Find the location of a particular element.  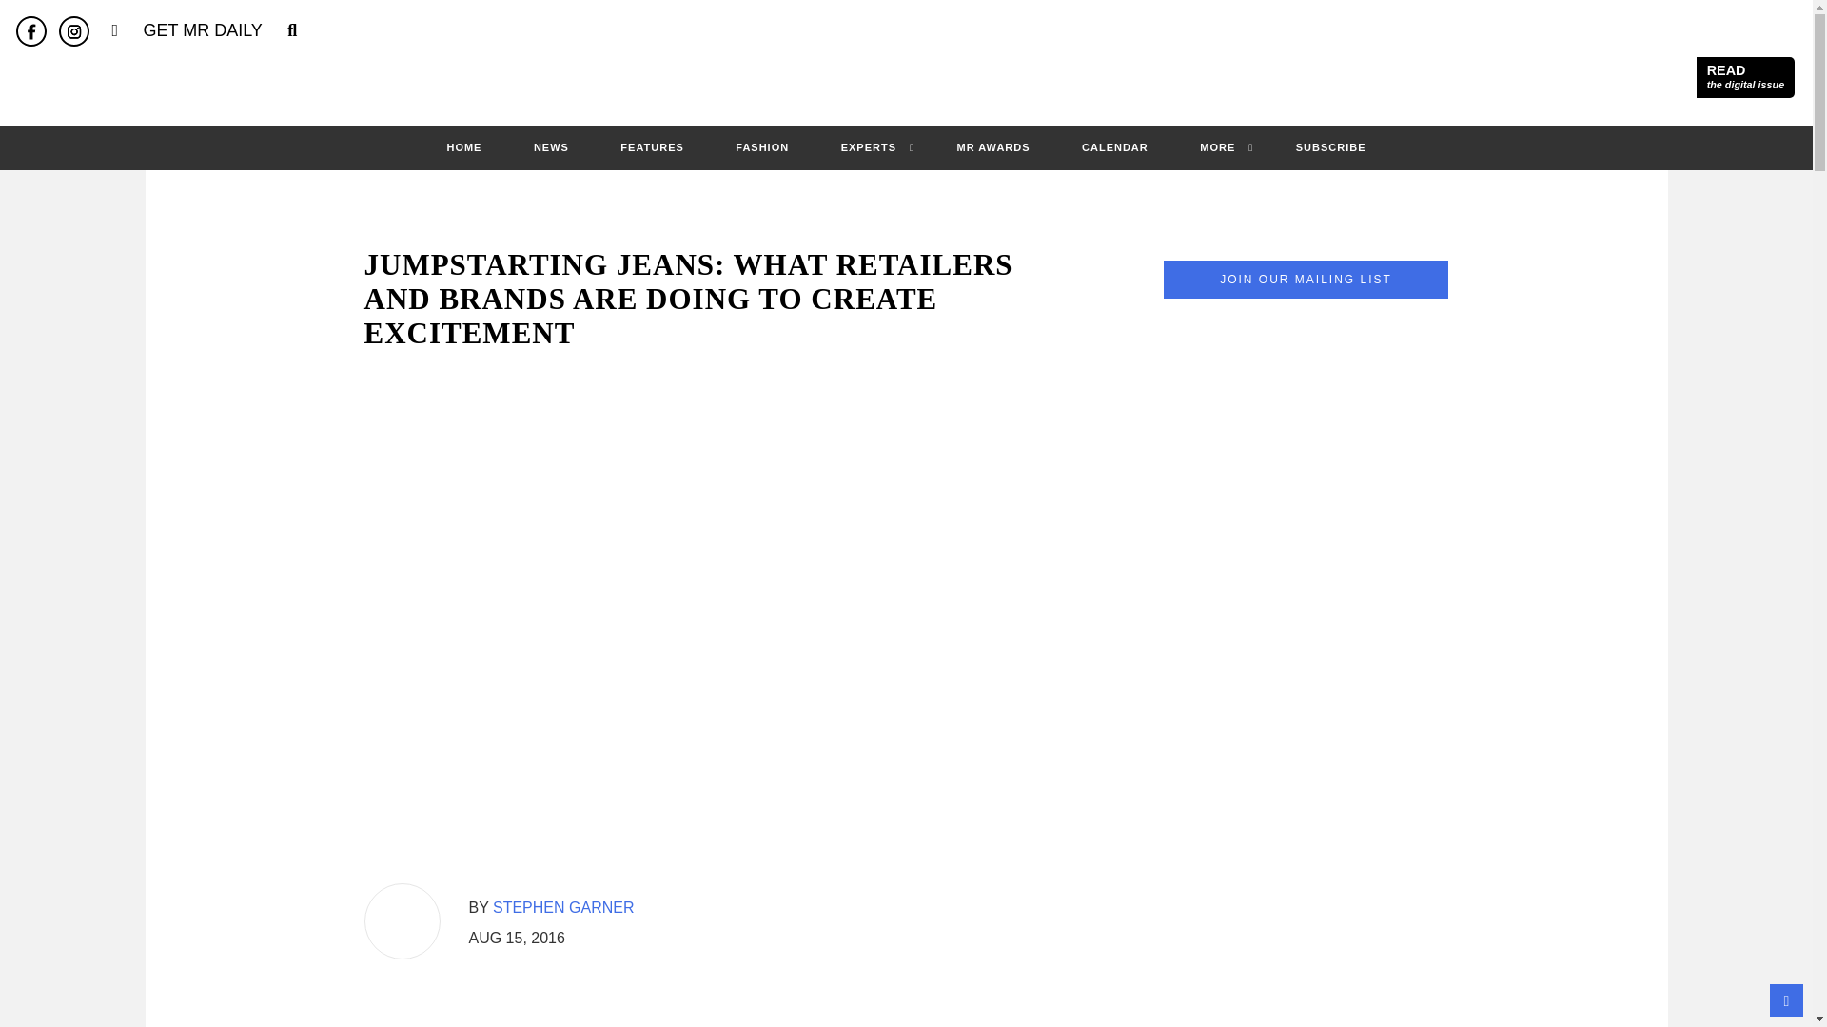

MR AWARDS is located at coordinates (993, 146).